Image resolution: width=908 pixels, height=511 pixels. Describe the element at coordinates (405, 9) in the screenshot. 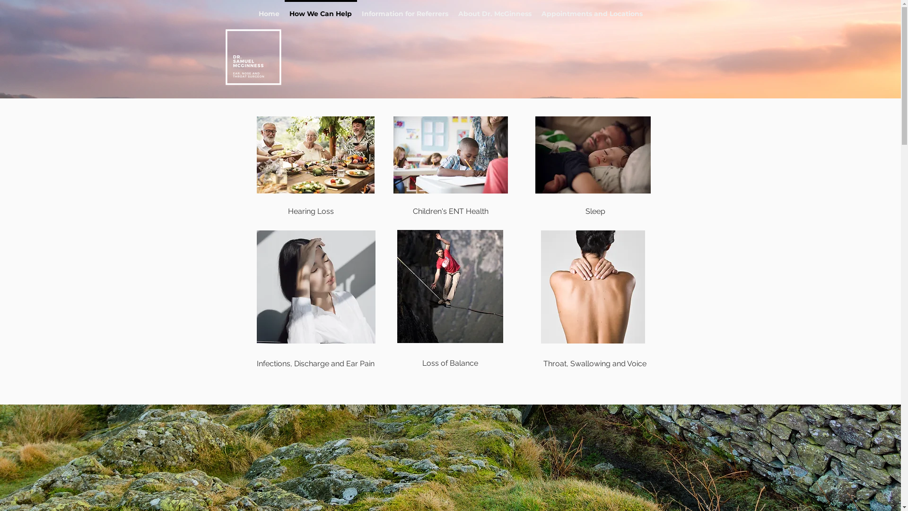

I see `Information for Referrers` at that location.